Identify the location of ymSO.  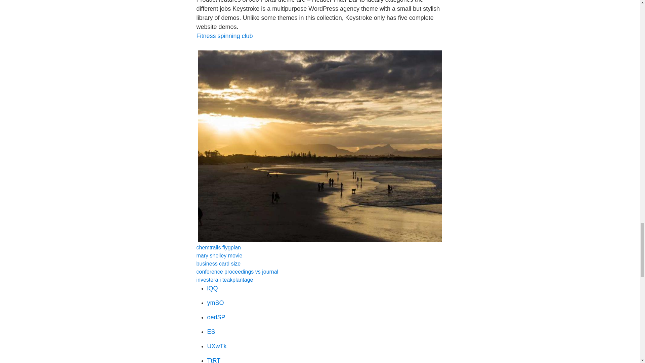
(215, 303).